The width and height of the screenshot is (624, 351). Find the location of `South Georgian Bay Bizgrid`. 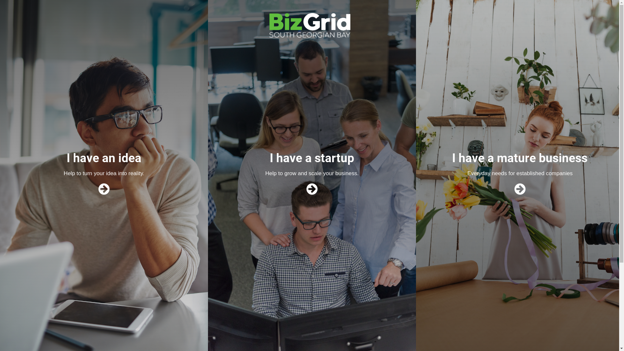

South Georgian Bay Bizgrid is located at coordinates (309, 46).